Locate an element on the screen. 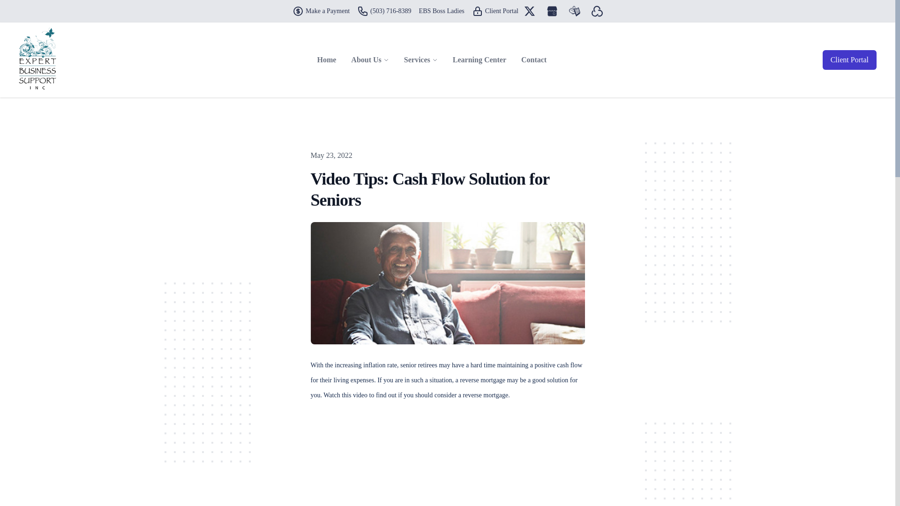 The image size is (900, 506). Google Business Profile is located at coordinates (552, 11).